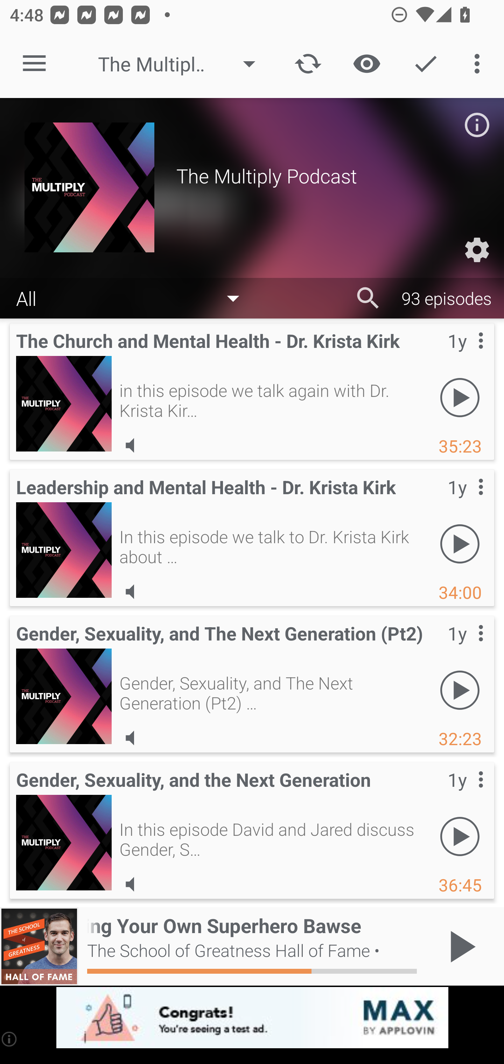  I want to click on The Multiply Podcast, so click(183, 64).